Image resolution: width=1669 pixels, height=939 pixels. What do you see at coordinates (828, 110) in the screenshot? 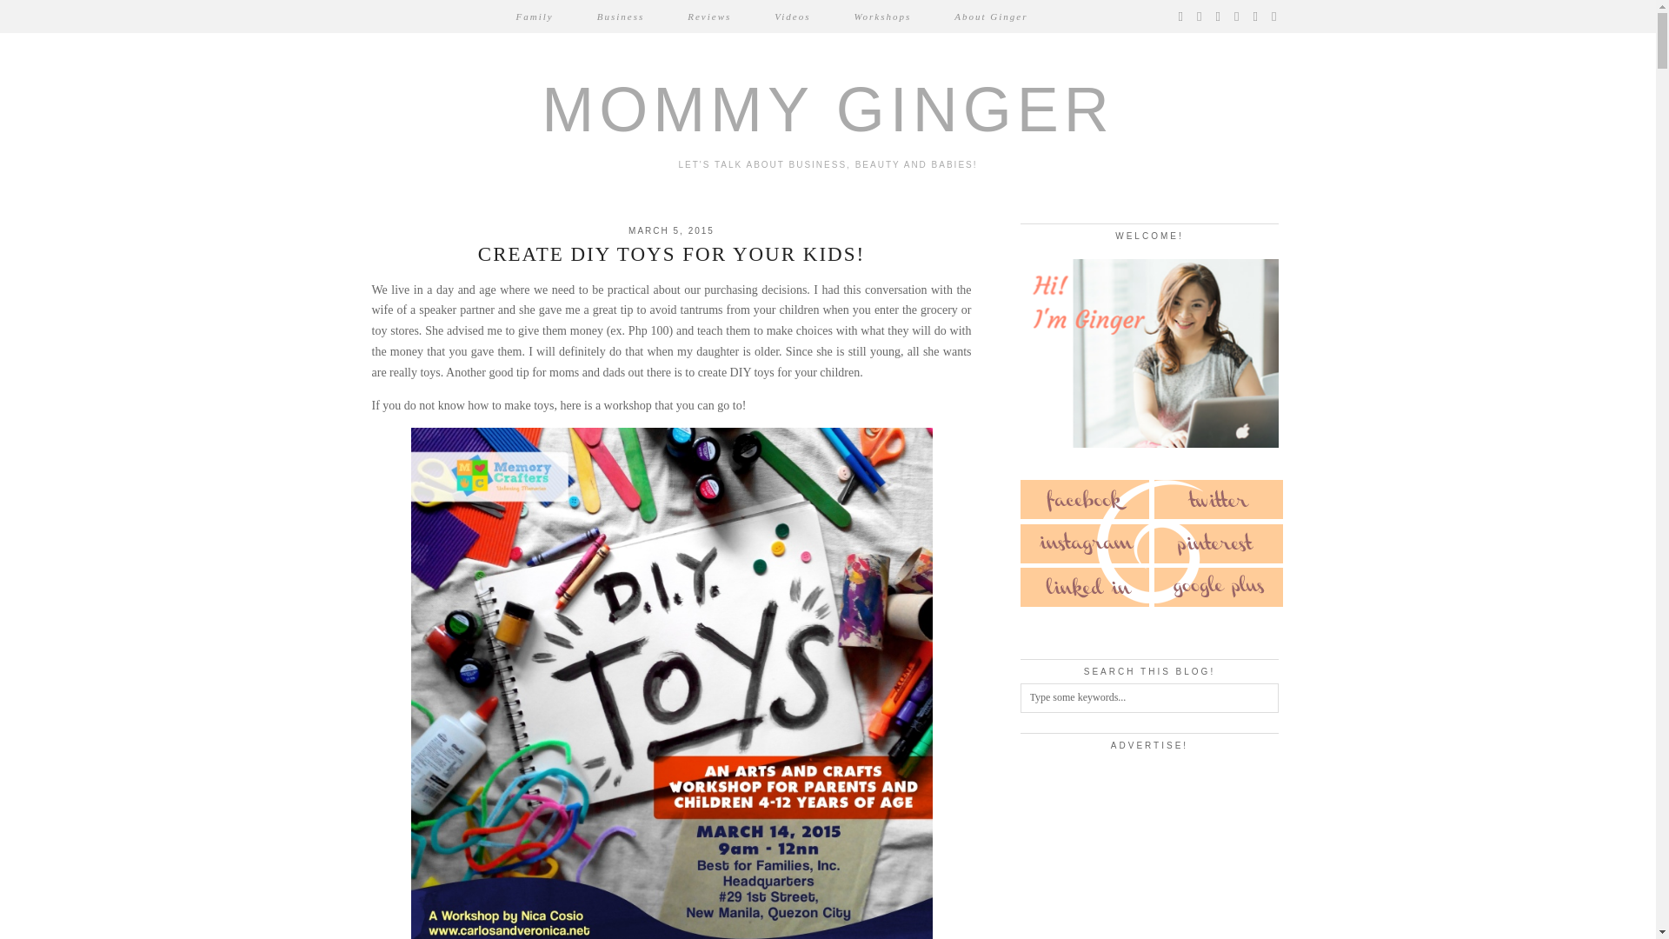
I see `Mommy Ginger` at bounding box center [828, 110].